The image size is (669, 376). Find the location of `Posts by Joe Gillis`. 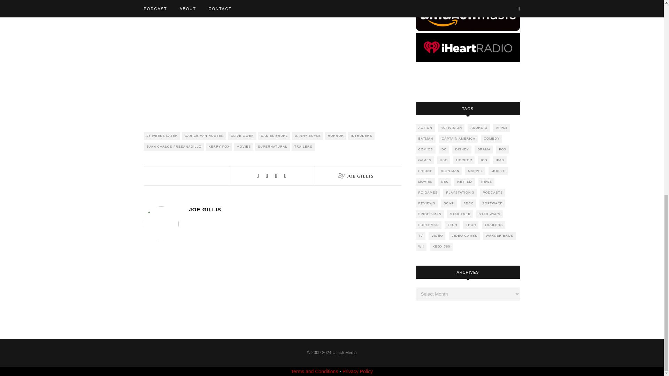

Posts by Joe Gillis is located at coordinates (295, 209).